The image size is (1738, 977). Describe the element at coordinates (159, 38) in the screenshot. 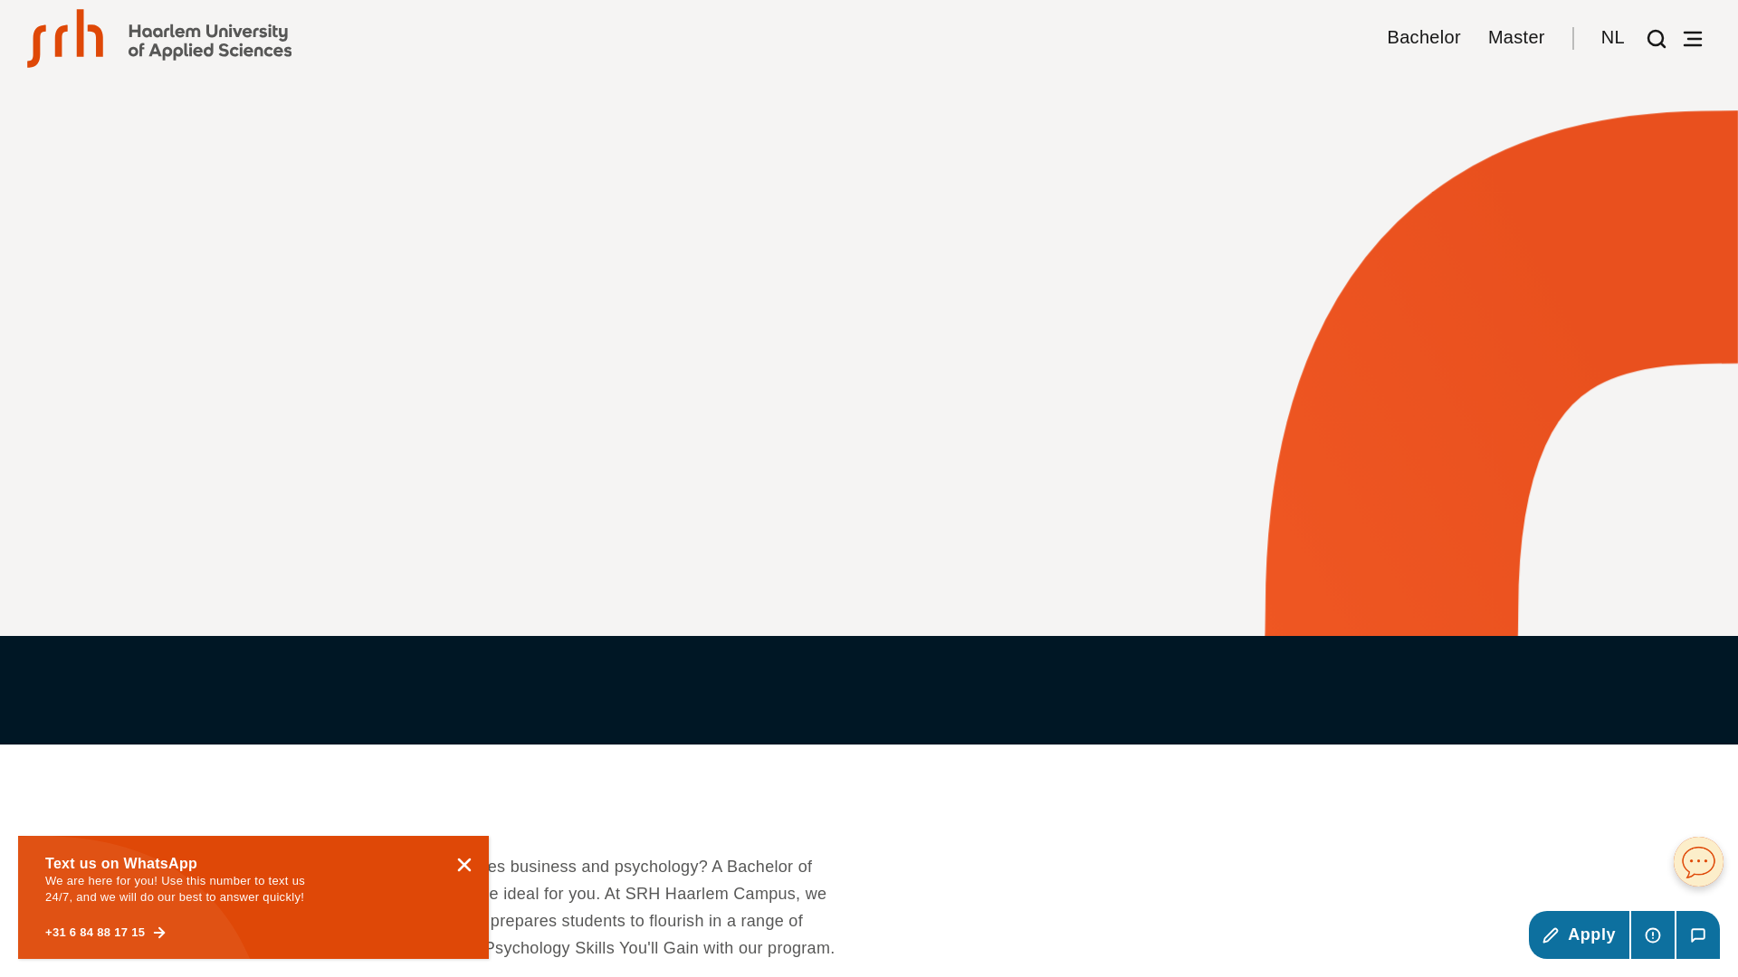

I see `SRH Campus Haarlem` at that location.